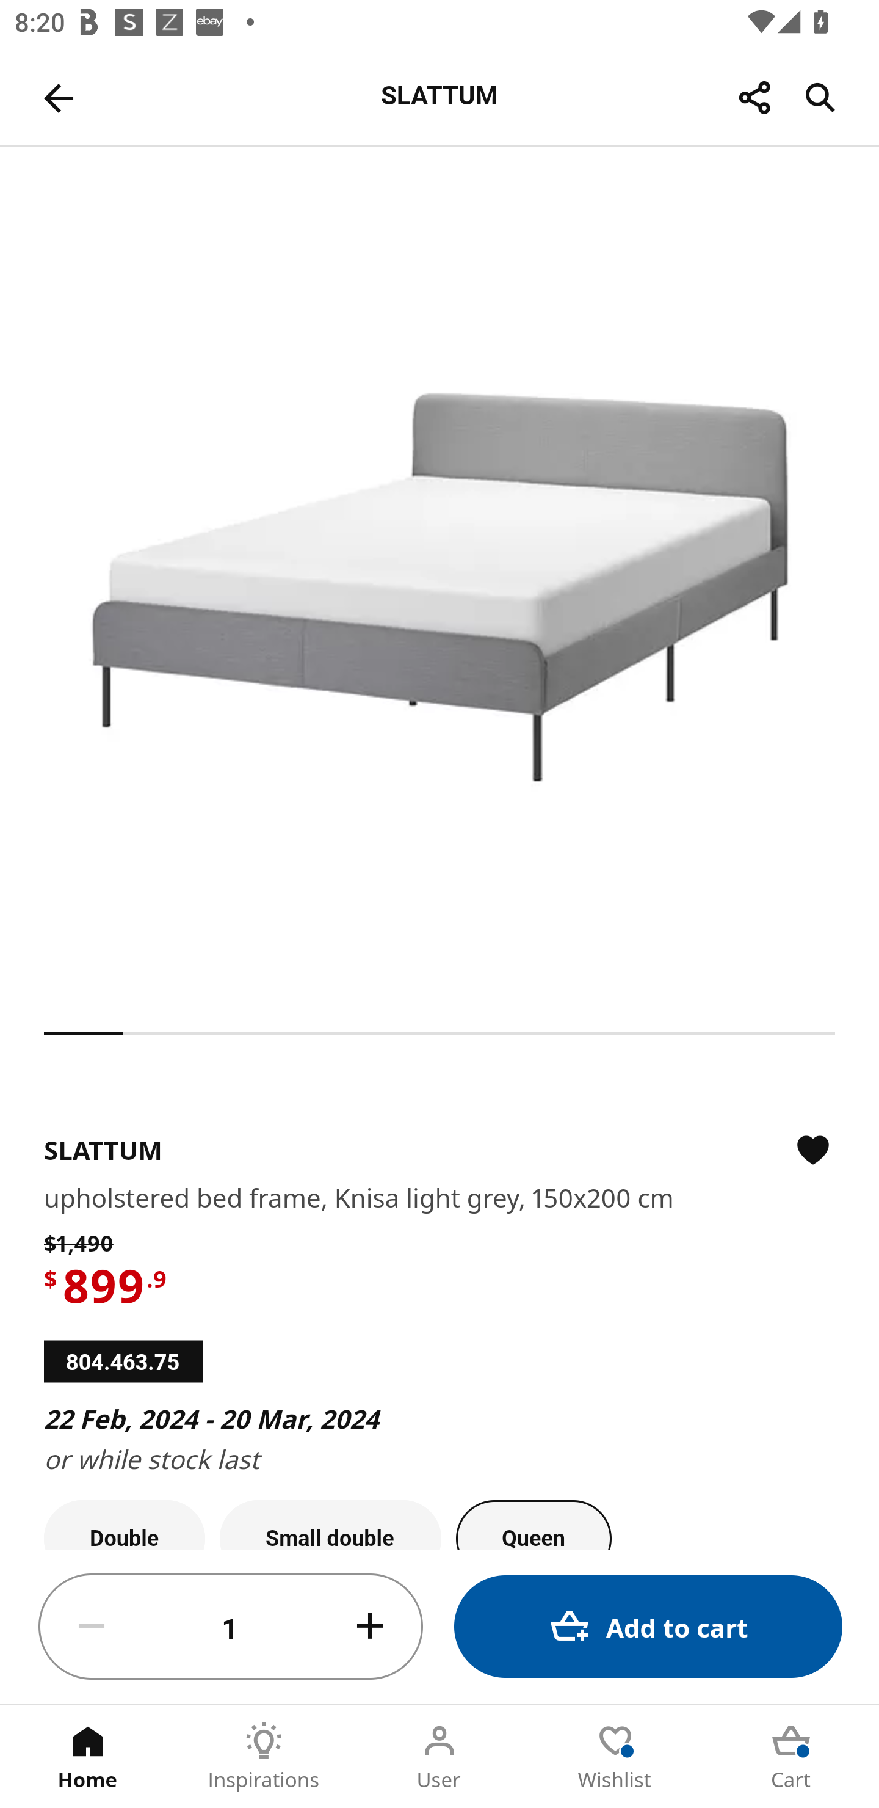 This screenshot has height=1808, width=879. I want to click on Wishlist
Tab 4 of 5, so click(615, 1757).